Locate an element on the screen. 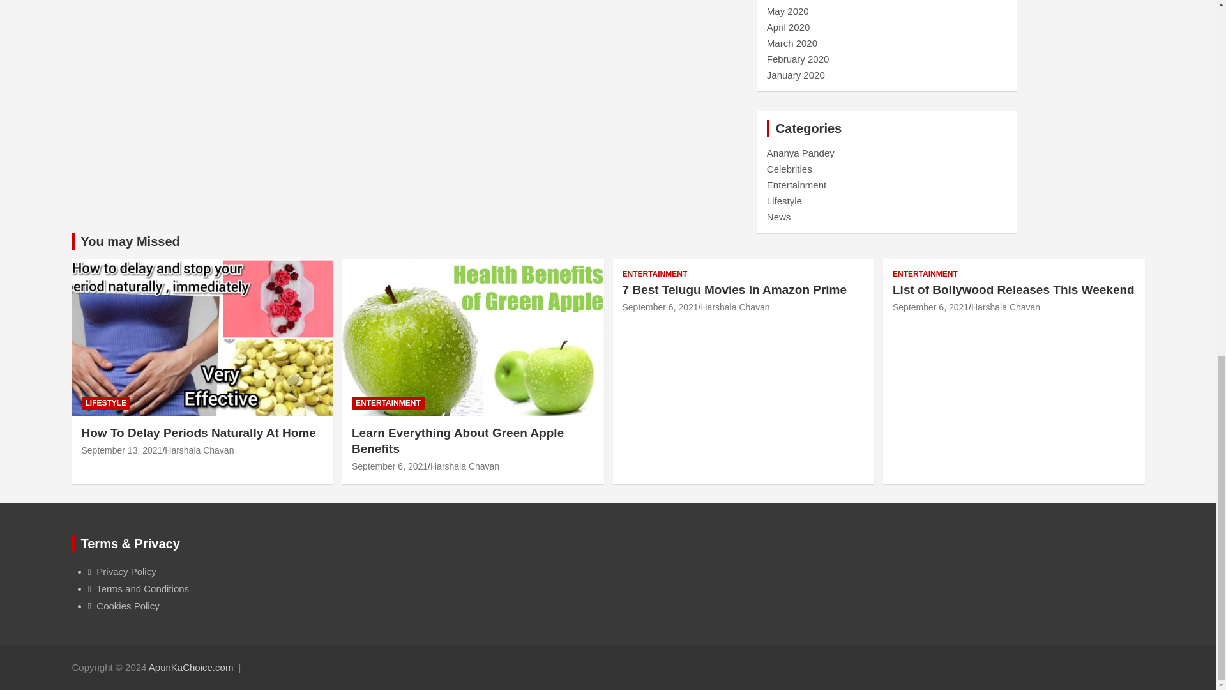 This screenshot has height=690, width=1226. March 2020 is located at coordinates (792, 43).